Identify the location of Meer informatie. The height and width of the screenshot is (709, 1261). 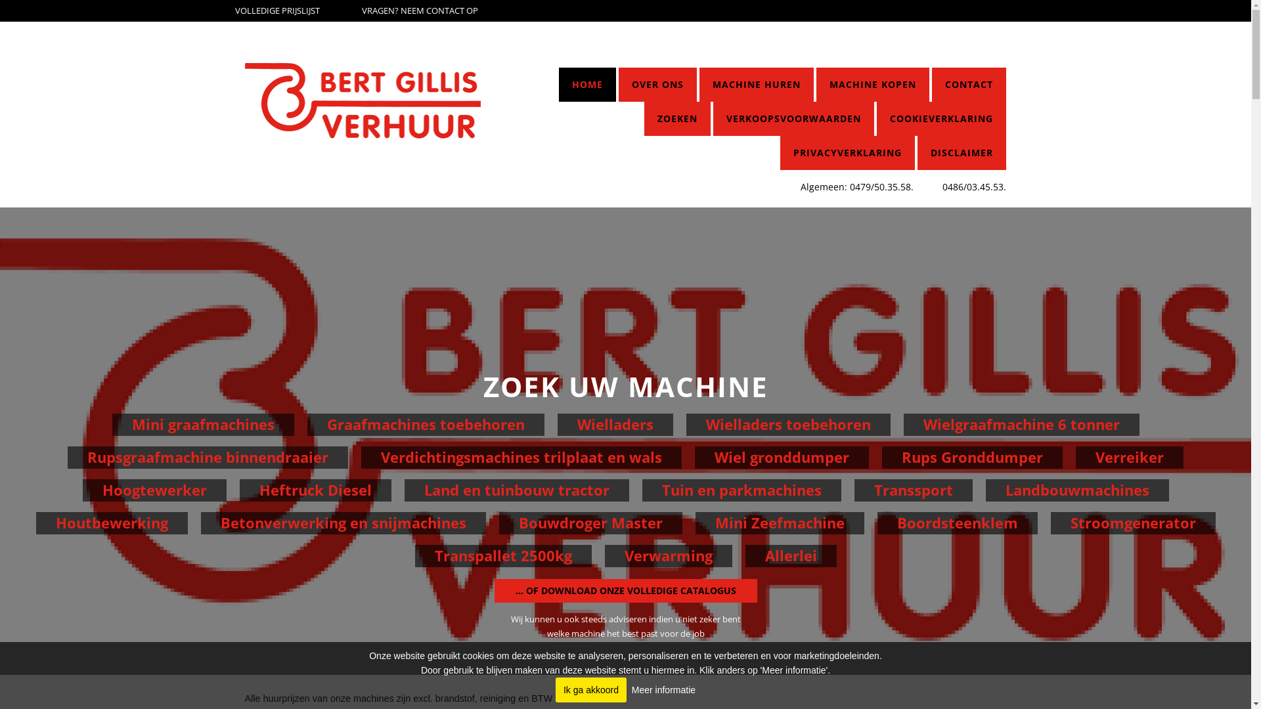
(663, 690).